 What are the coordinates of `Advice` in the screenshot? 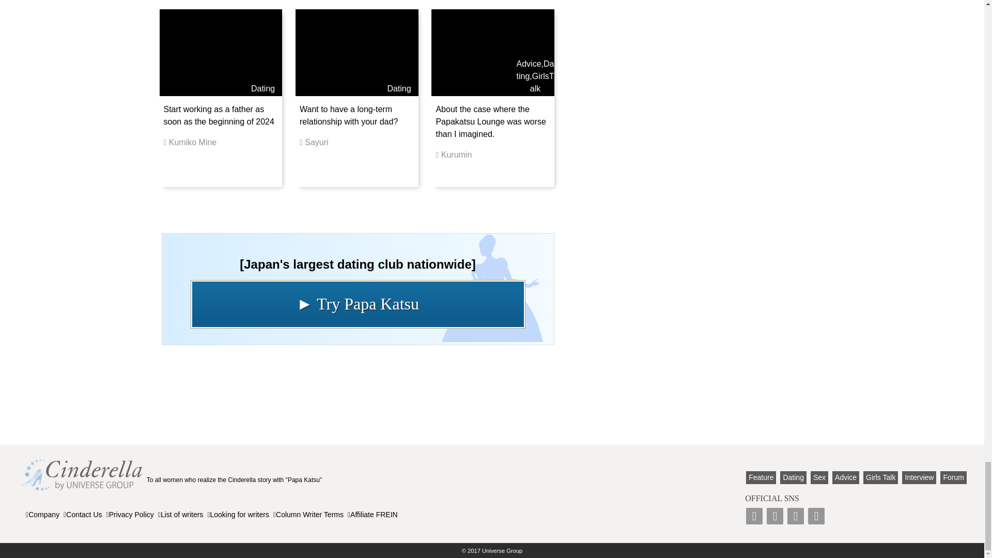 It's located at (529, 63).